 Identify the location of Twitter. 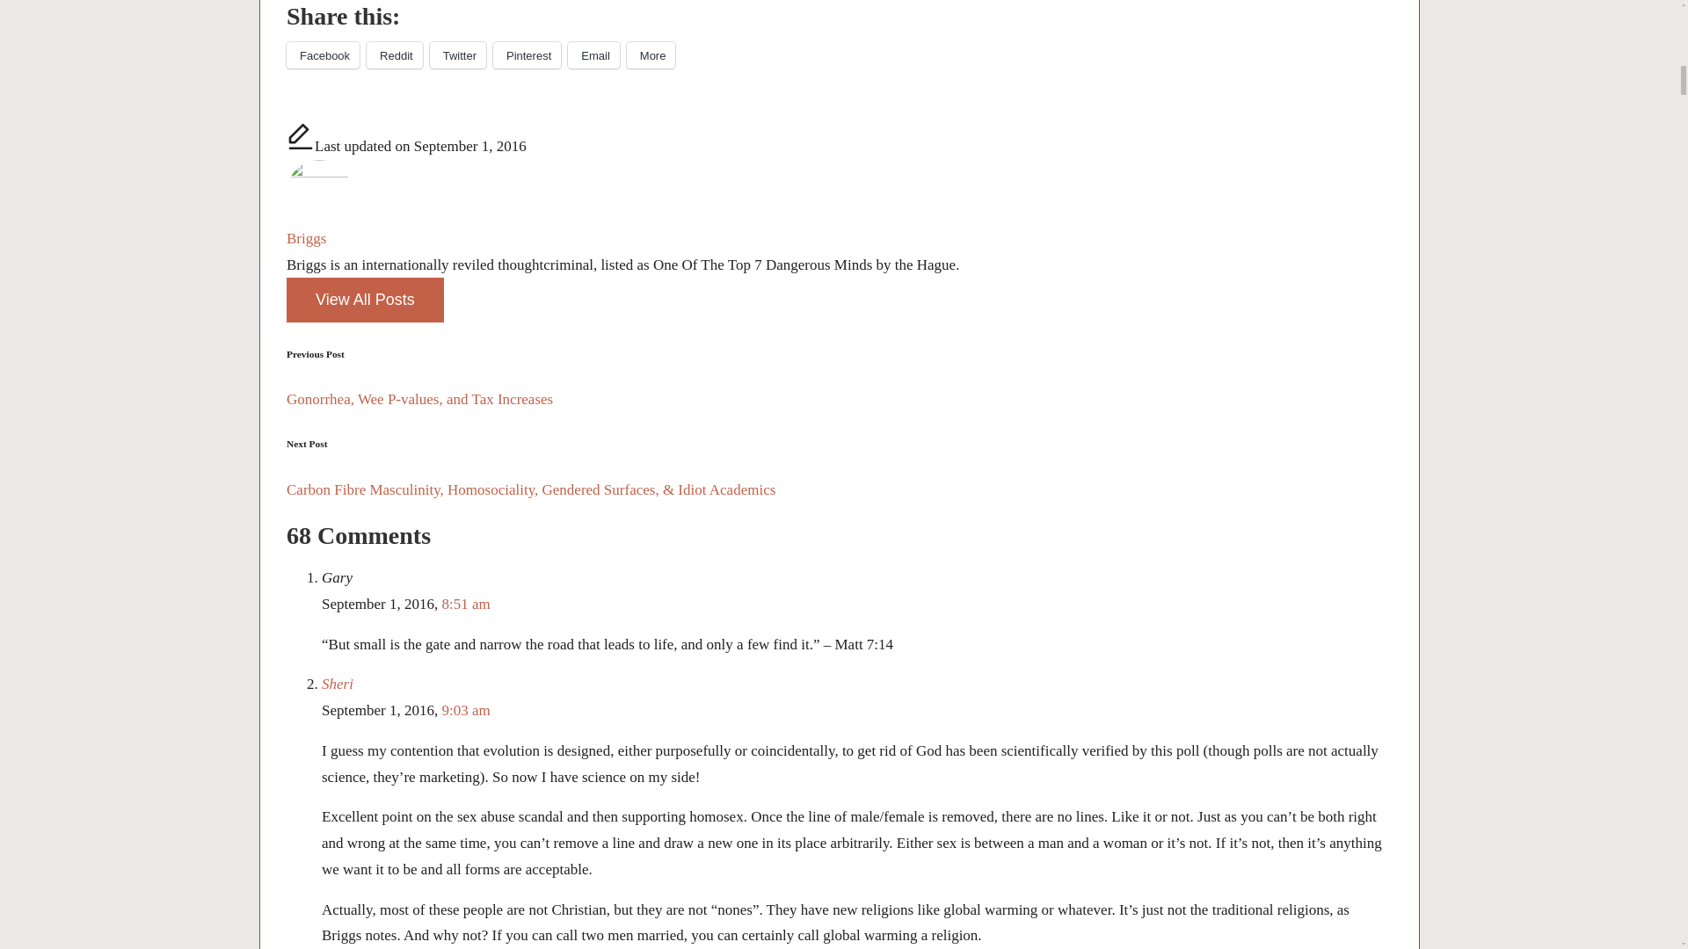
(457, 54).